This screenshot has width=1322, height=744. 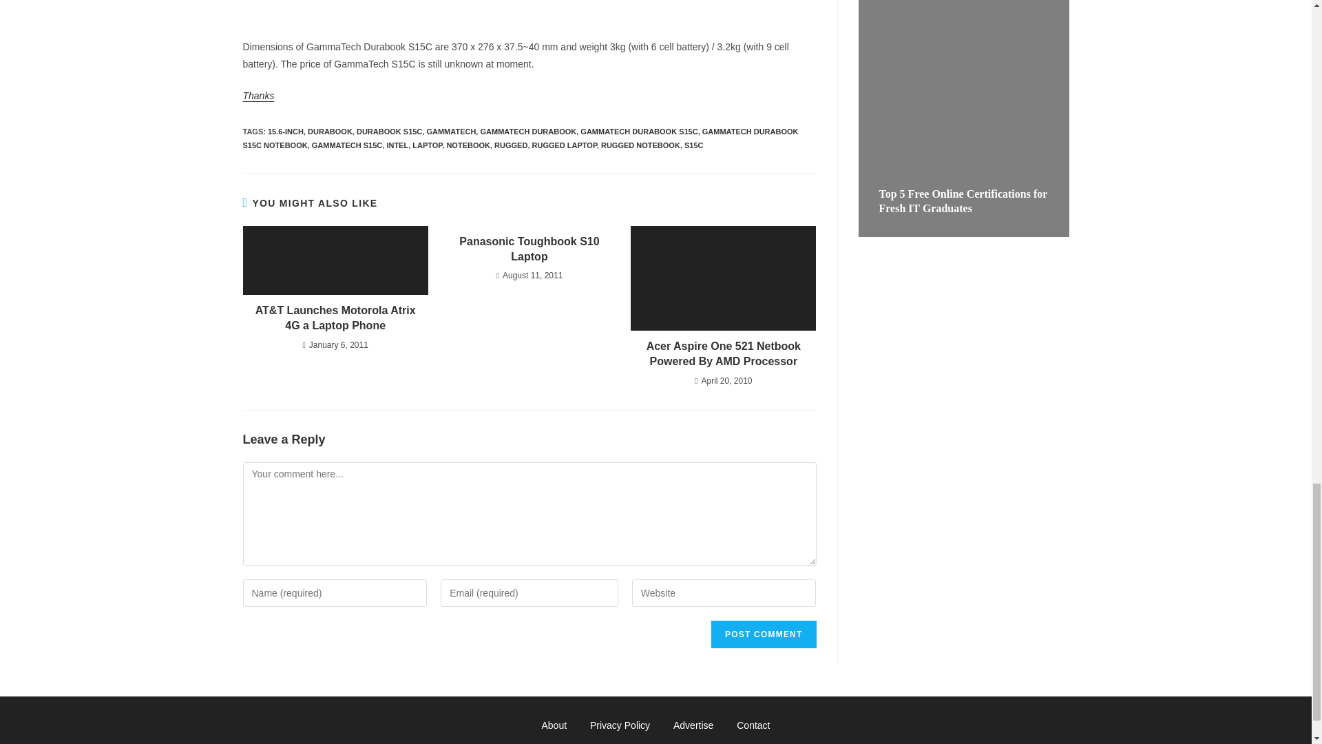 What do you see at coordinates (286, 131) in the screenshot?
I see `15.6-INCH` at bounding box center [286, 131].